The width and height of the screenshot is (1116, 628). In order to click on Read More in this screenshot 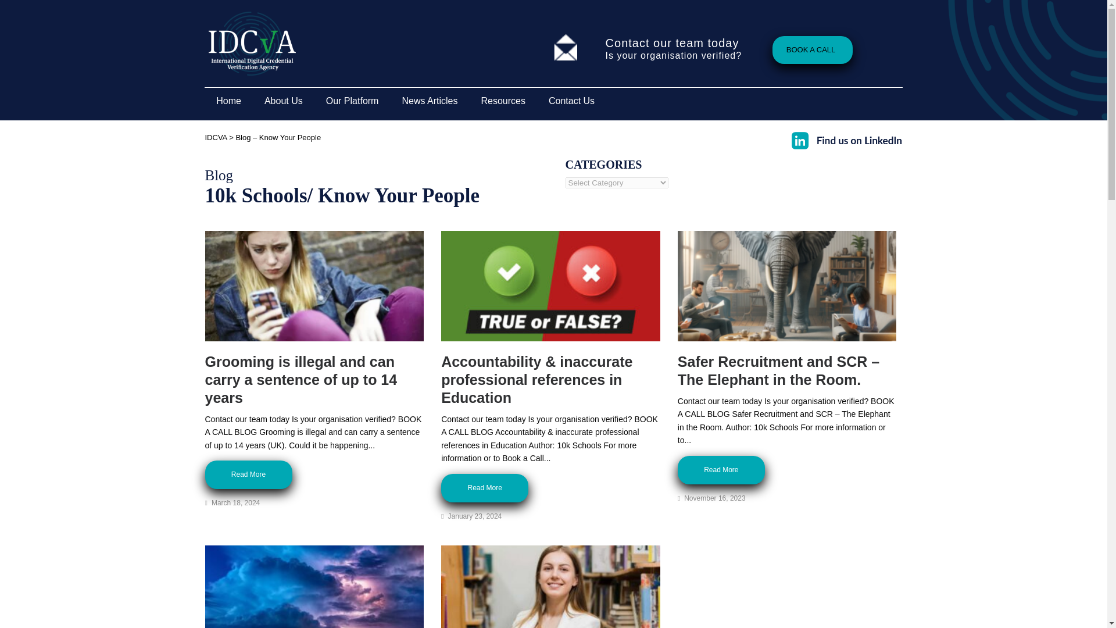, I will do `click(721, 470)`.